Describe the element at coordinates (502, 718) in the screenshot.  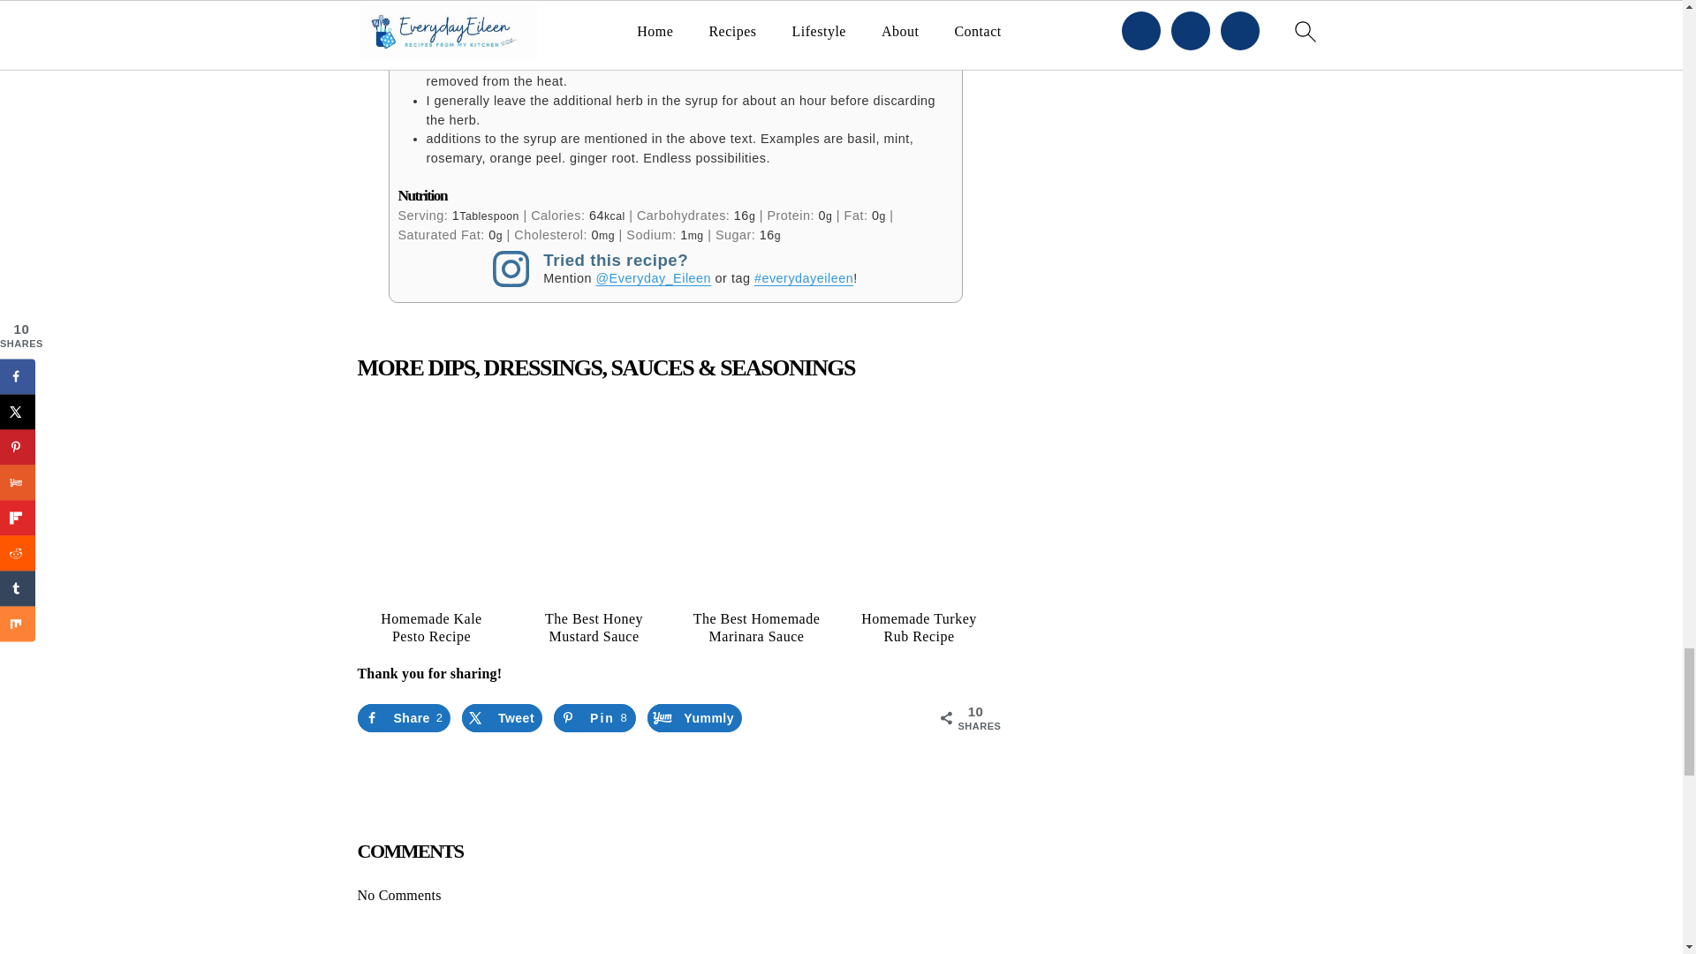
I see `Share on X` at that location.